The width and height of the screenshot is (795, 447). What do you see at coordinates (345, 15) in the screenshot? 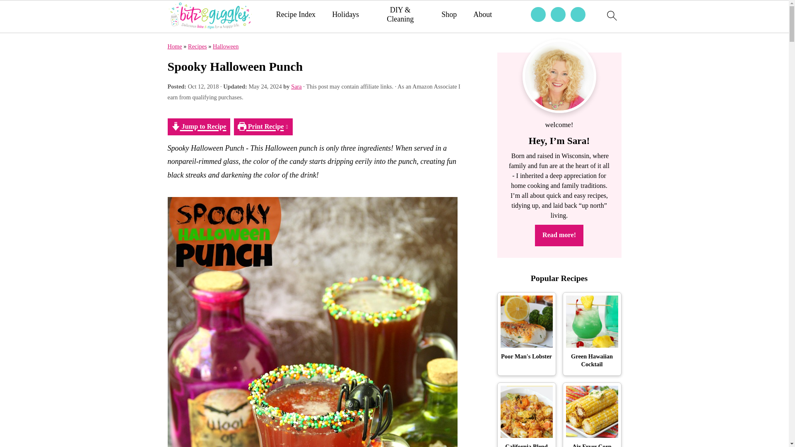
I see `Holidays` at bounding box center [345, 15].